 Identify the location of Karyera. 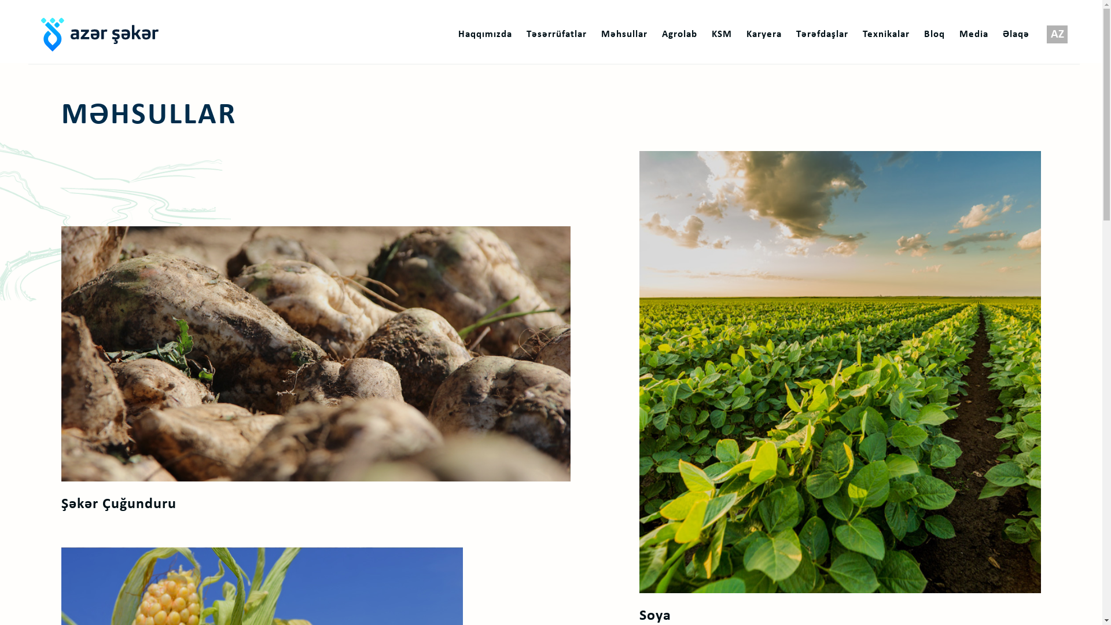
(764, 35).